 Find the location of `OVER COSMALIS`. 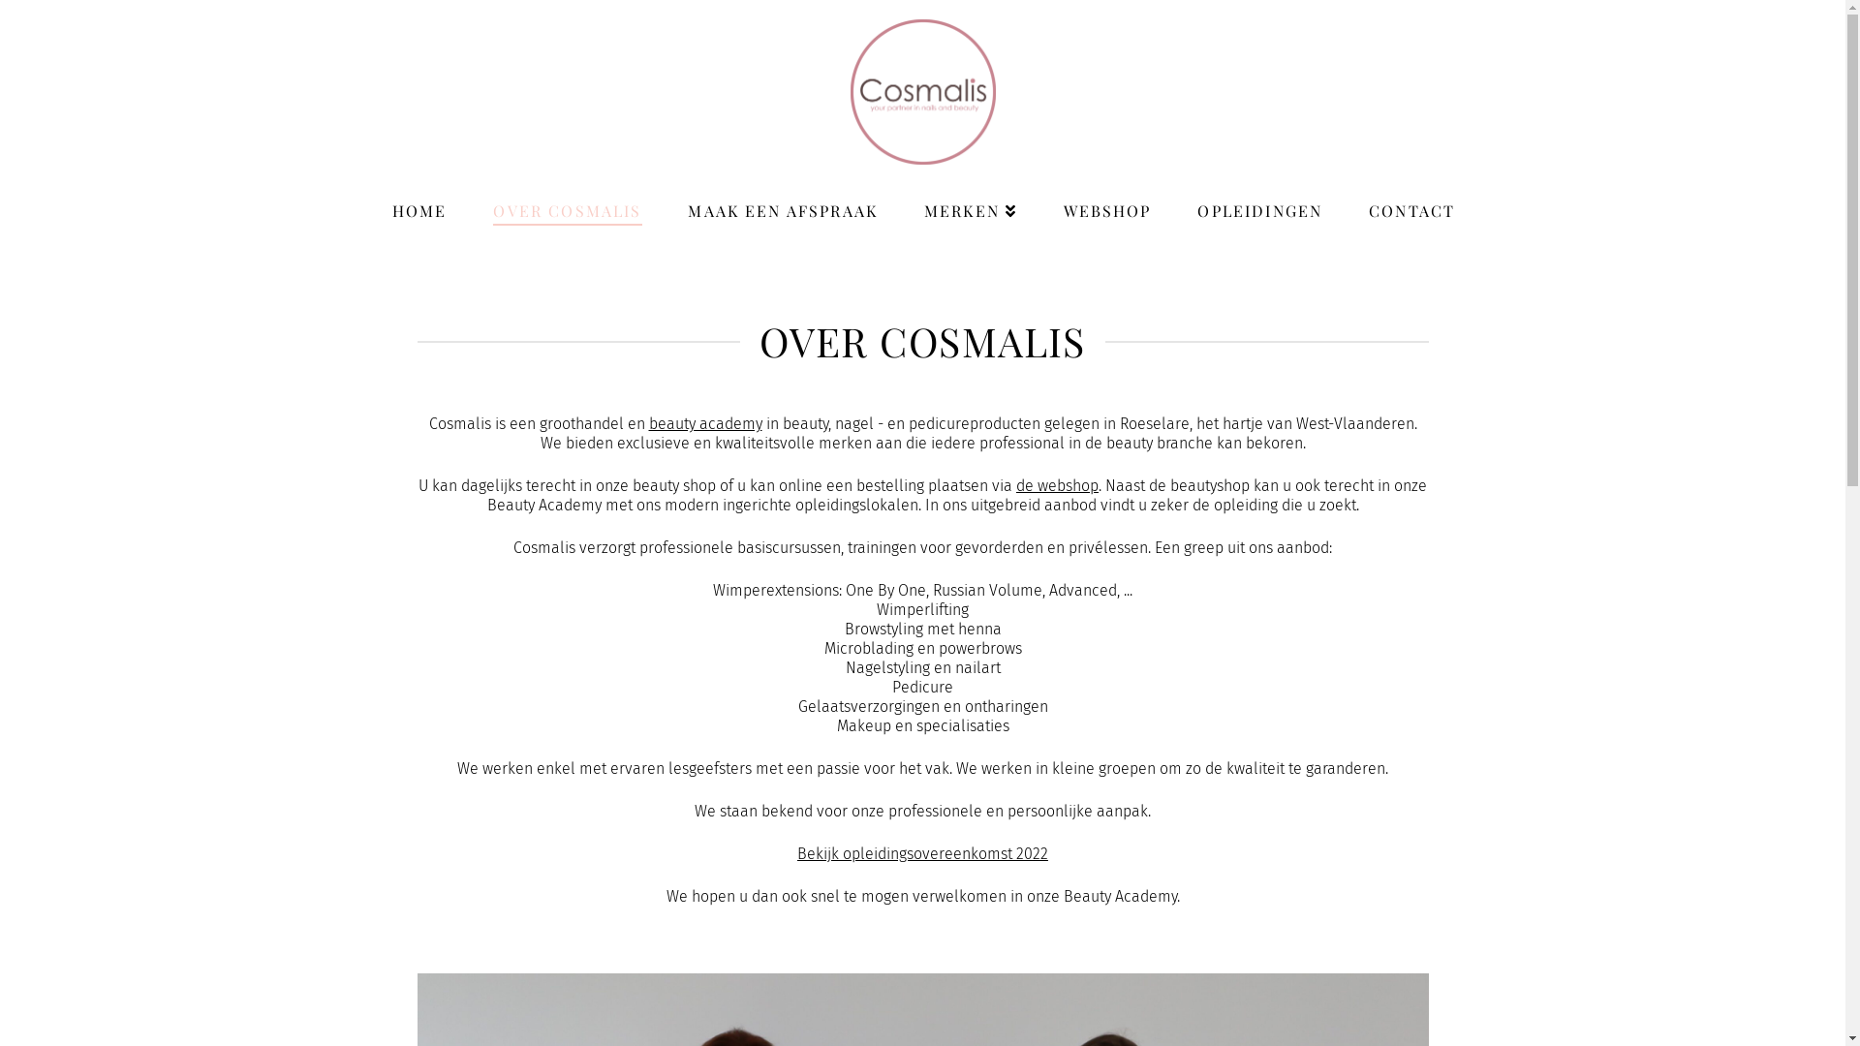

OVER COSMALIS is located at coordinates (566, 199).